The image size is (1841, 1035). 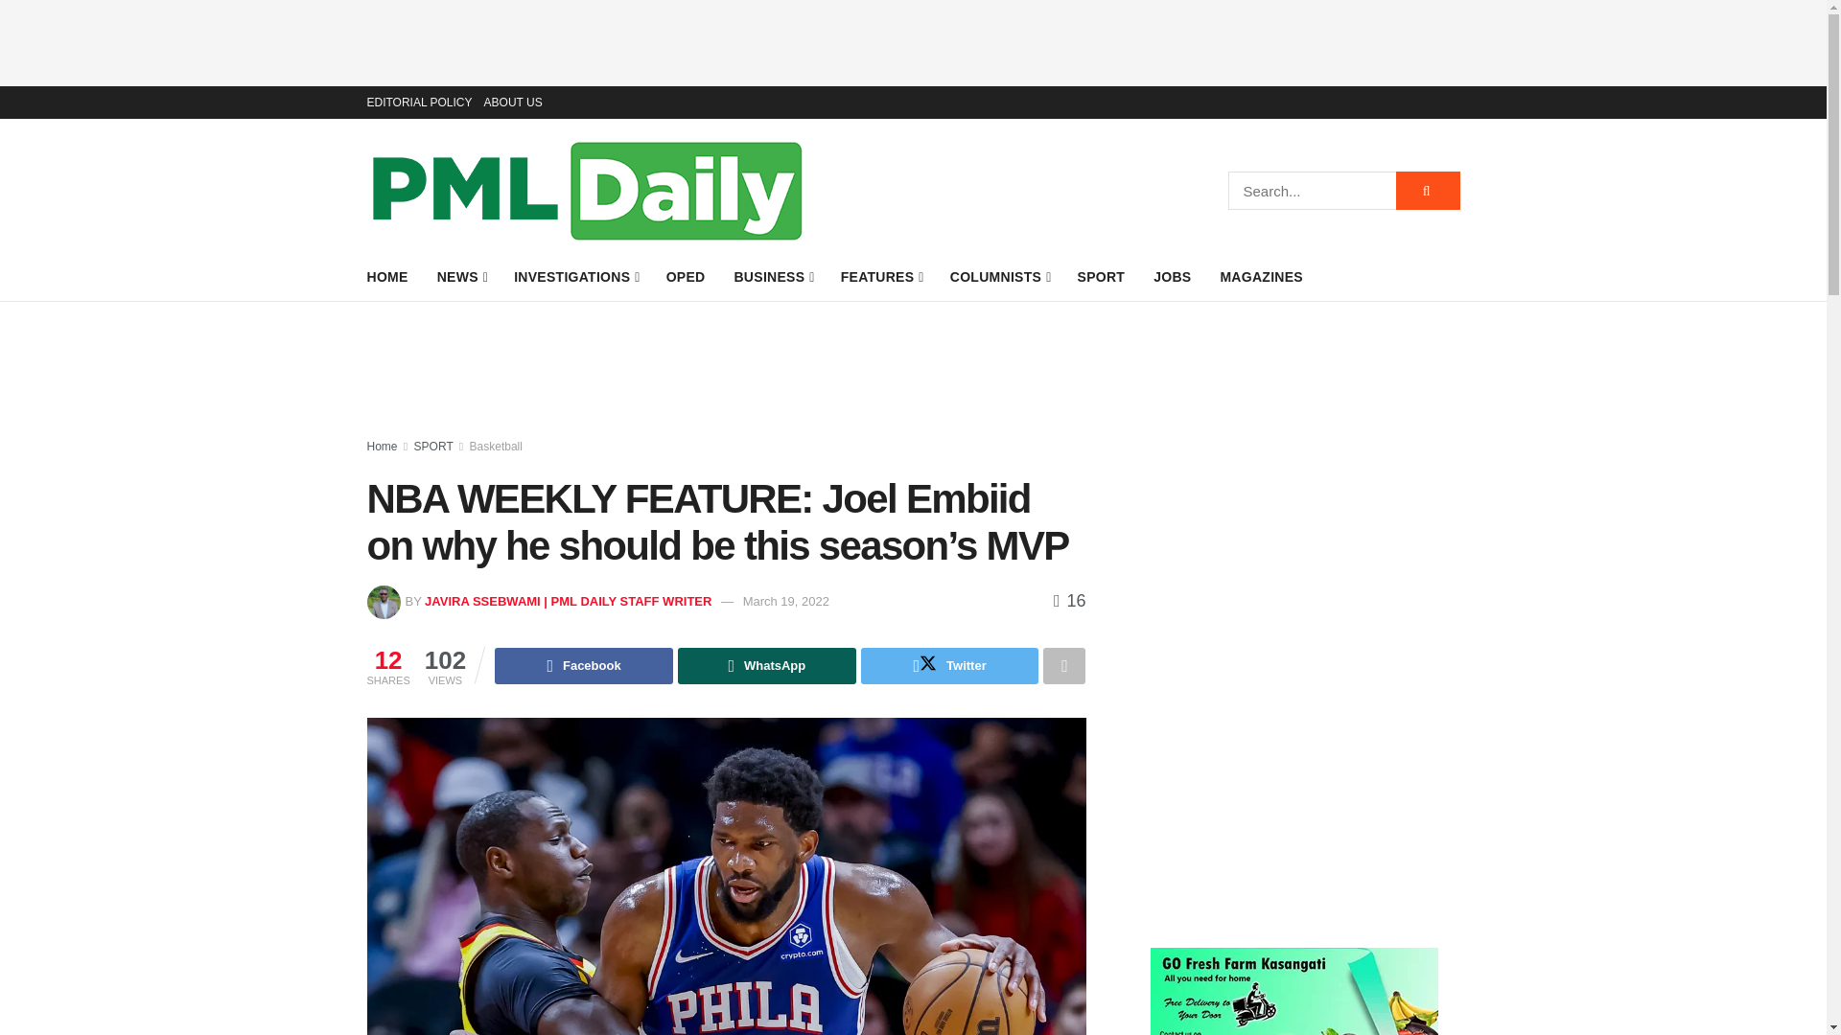 I want to click on JOBS, so click(x=1172, y=277).